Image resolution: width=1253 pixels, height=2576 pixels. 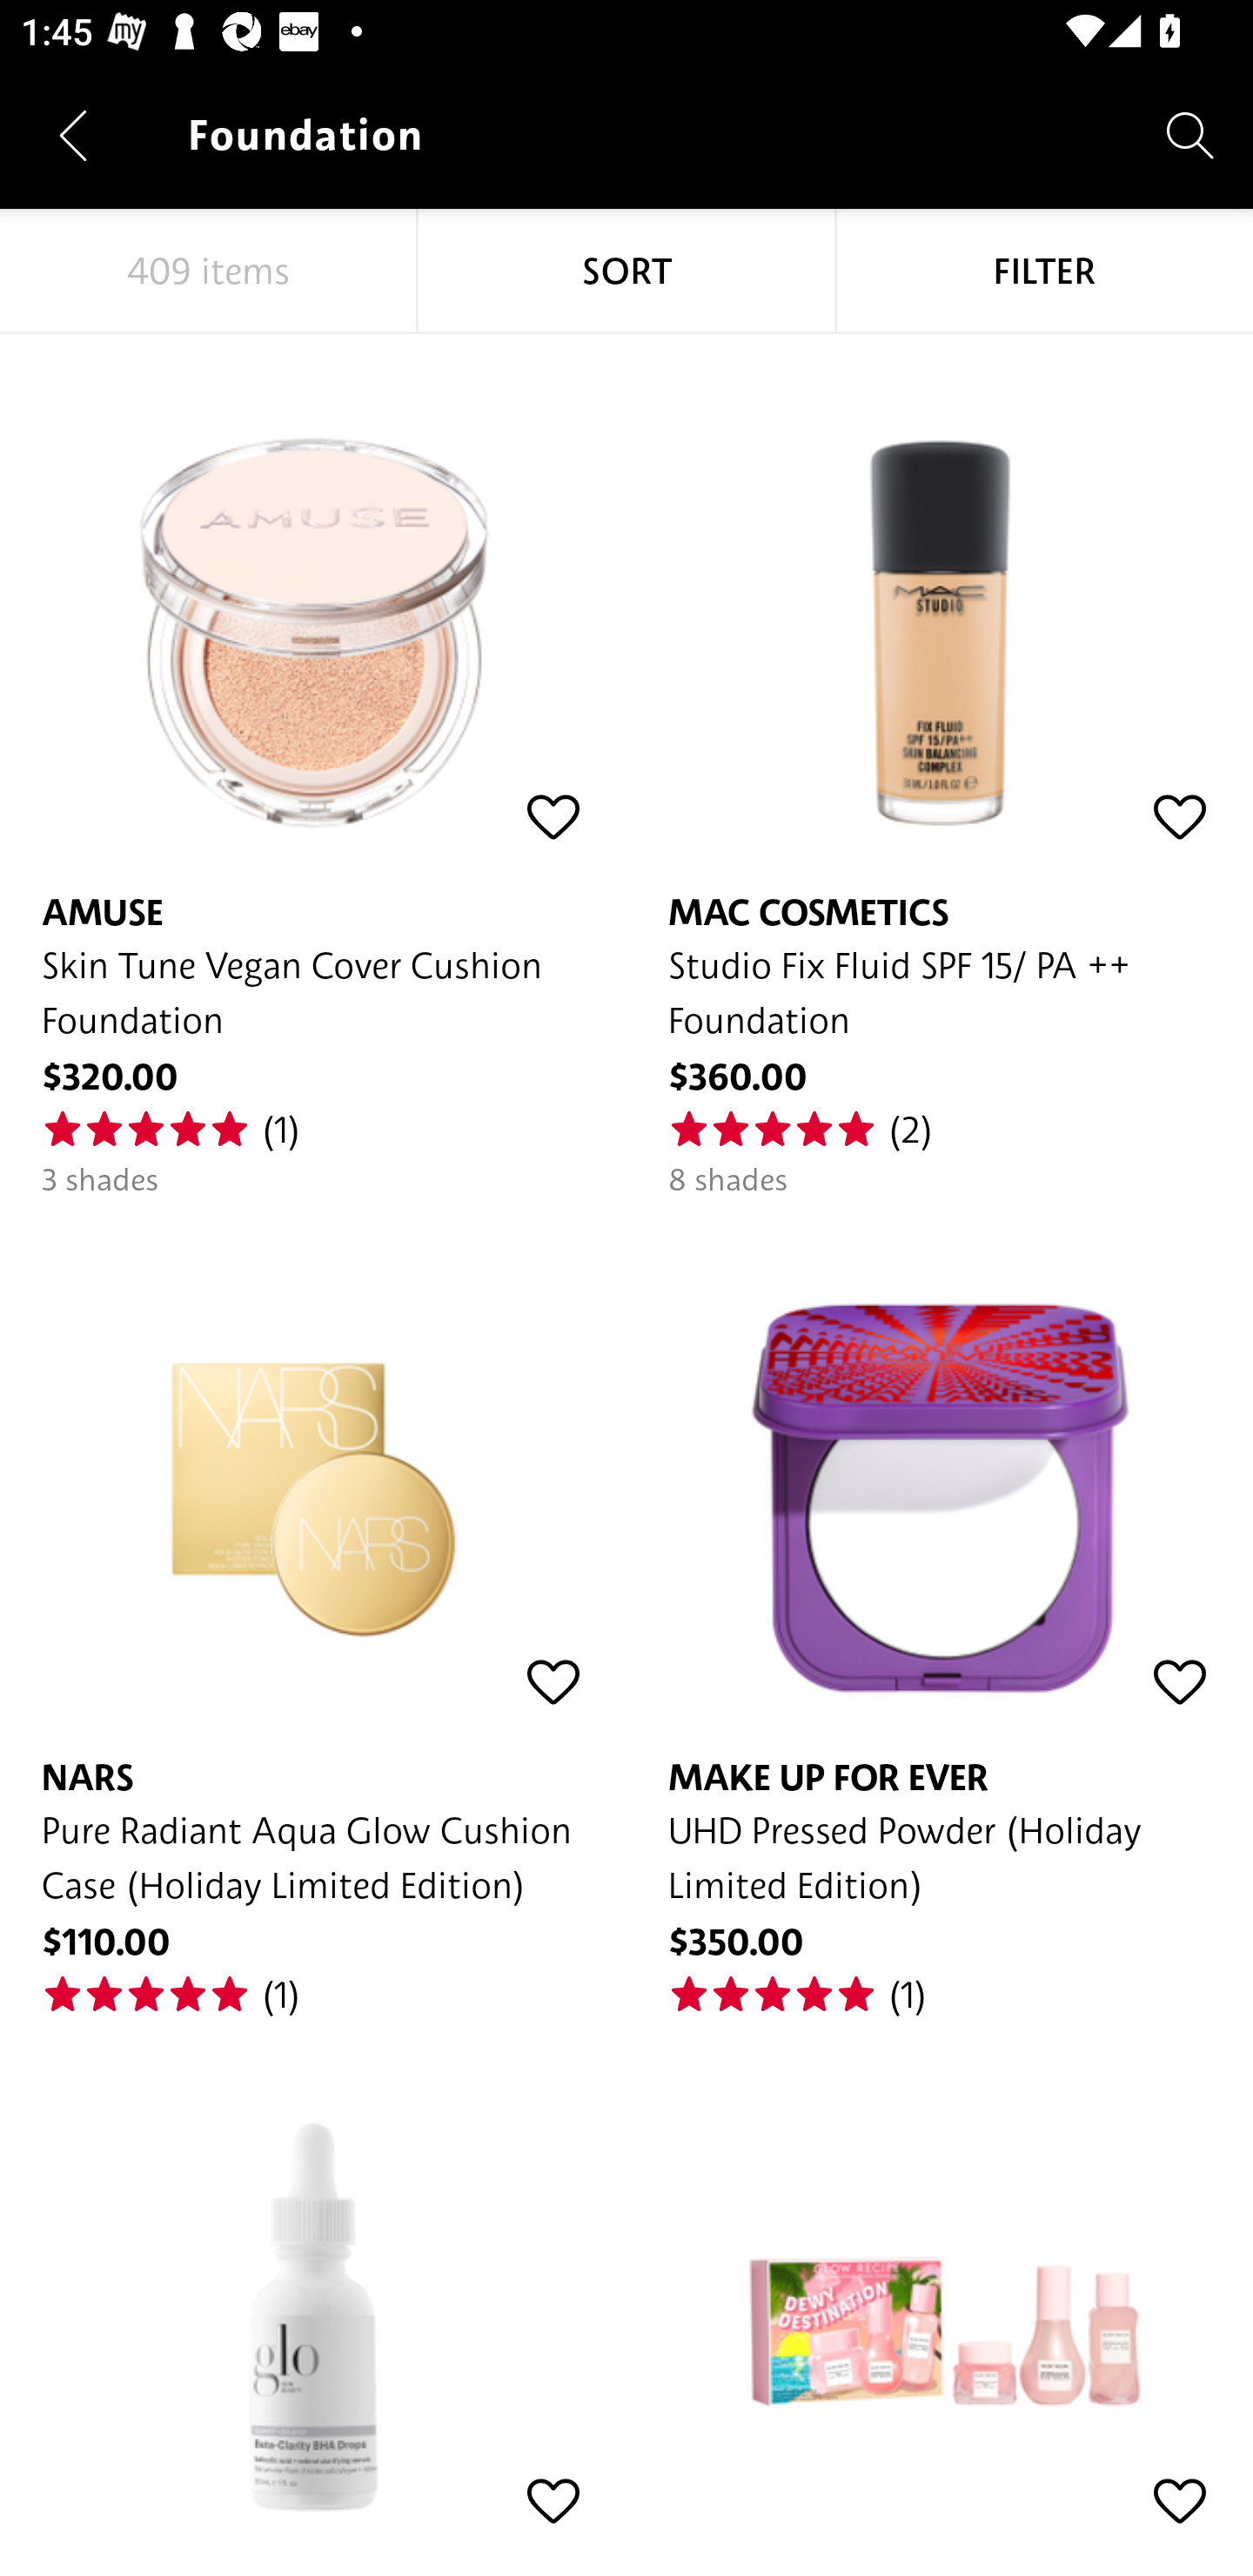 I want to click on FILTER, so click(x=1044, y=272).